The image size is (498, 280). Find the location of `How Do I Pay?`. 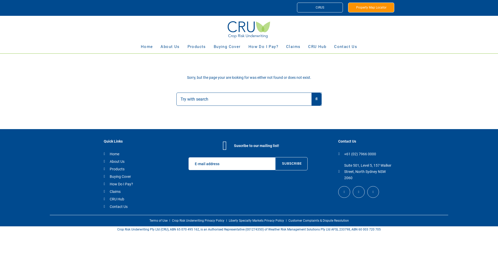

How Do I Pay? is located at coordinates (264, 49).